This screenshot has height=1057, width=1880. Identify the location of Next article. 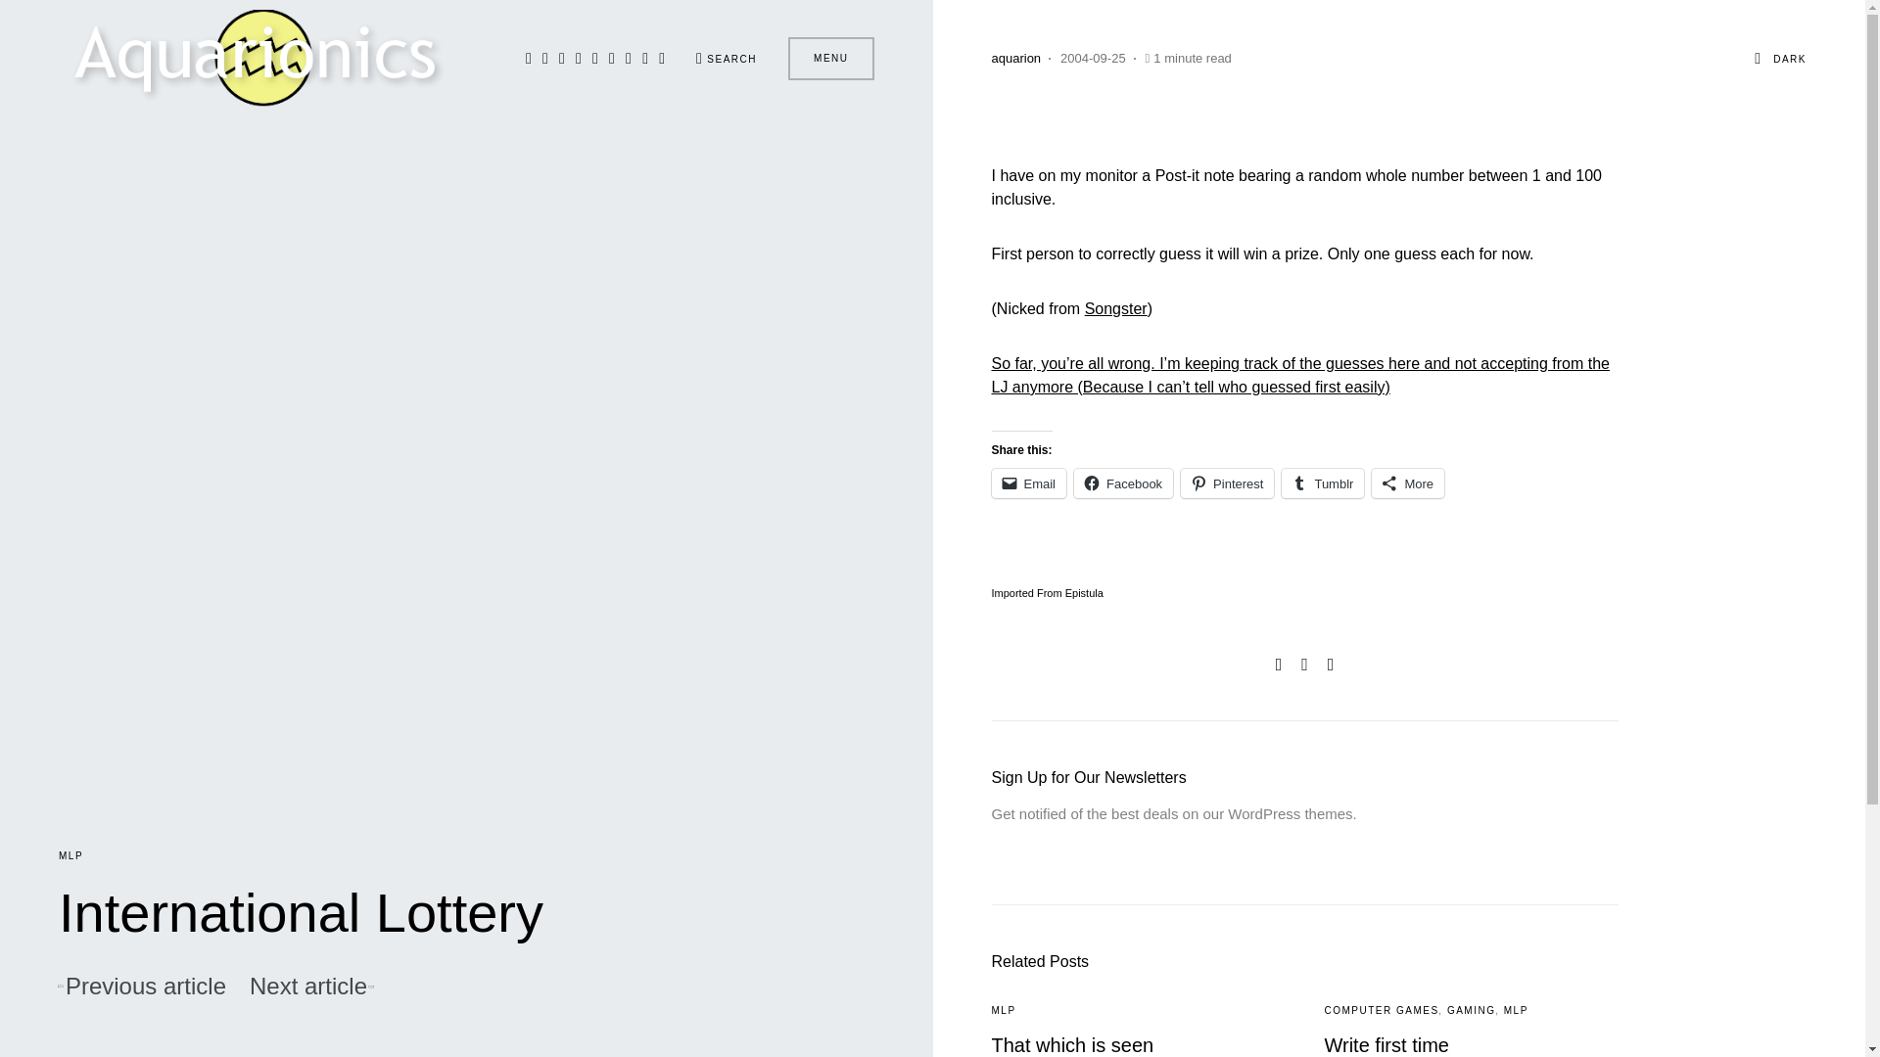
(311, 986).